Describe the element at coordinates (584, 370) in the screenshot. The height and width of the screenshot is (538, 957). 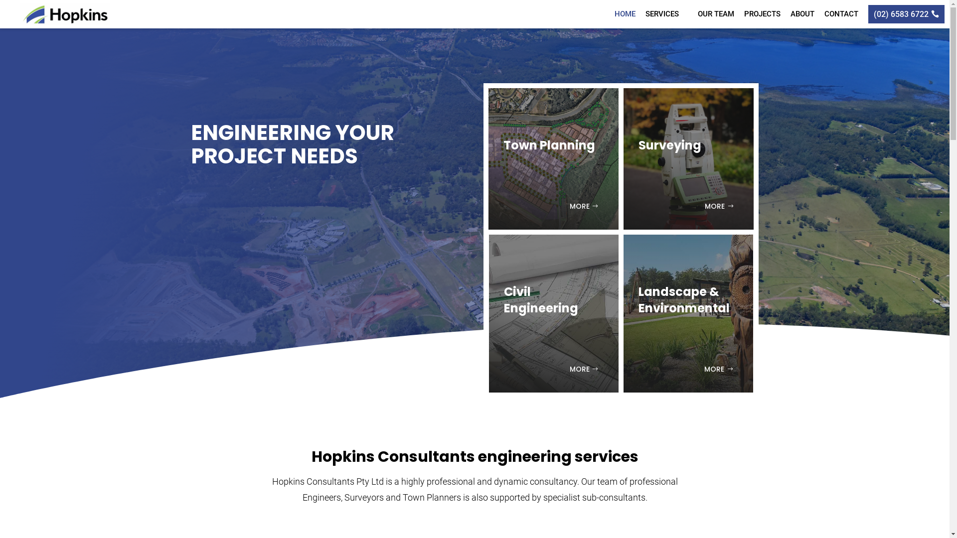
I see `MORE` at that location.